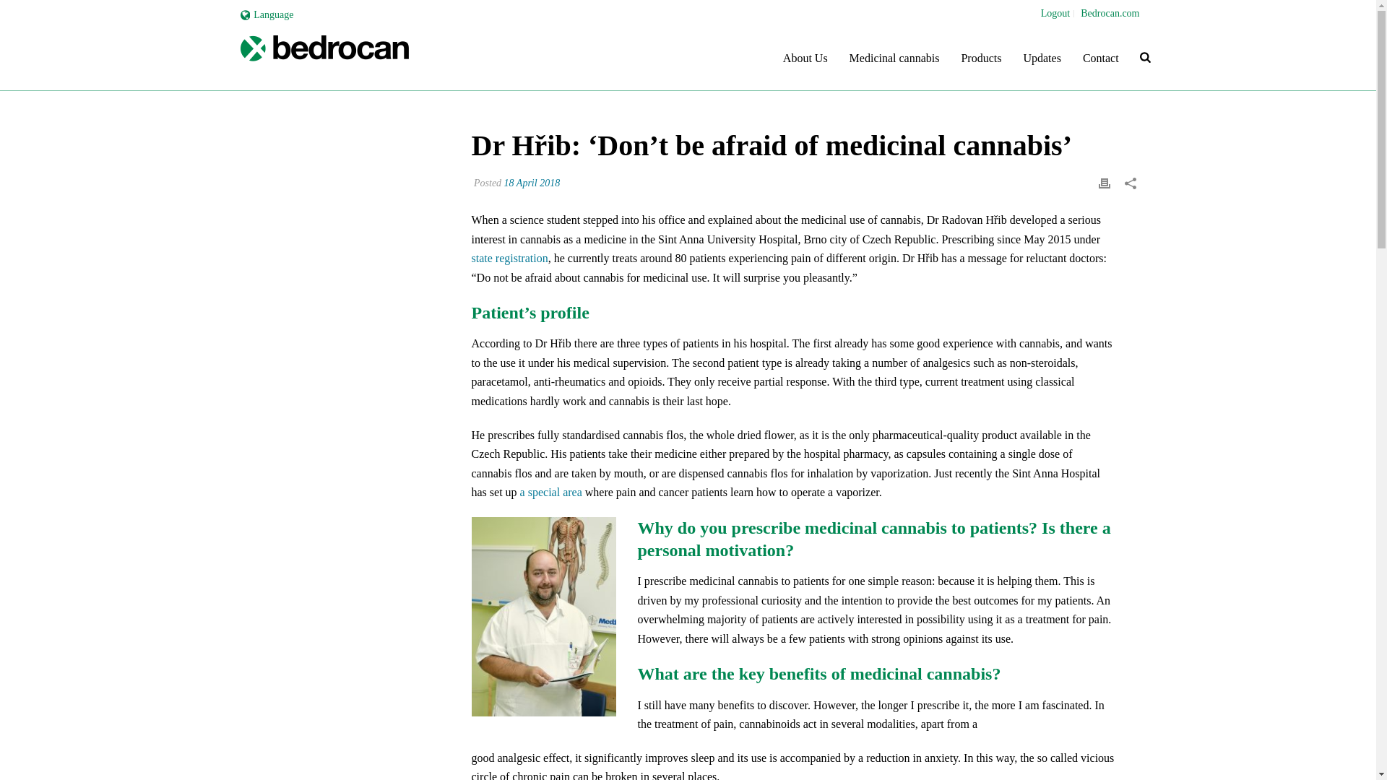 Image resolution: width=1387 pixels, height=780 pixels. Describe the element at coordinates (1055, 13) in the screenshot. I see `Logout` at that location.